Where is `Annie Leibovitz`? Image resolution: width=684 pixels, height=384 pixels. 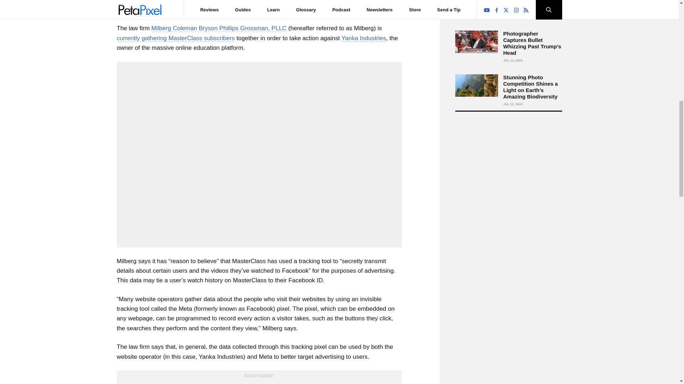
Annie Leibovitz is located at coordinates (330, 2).